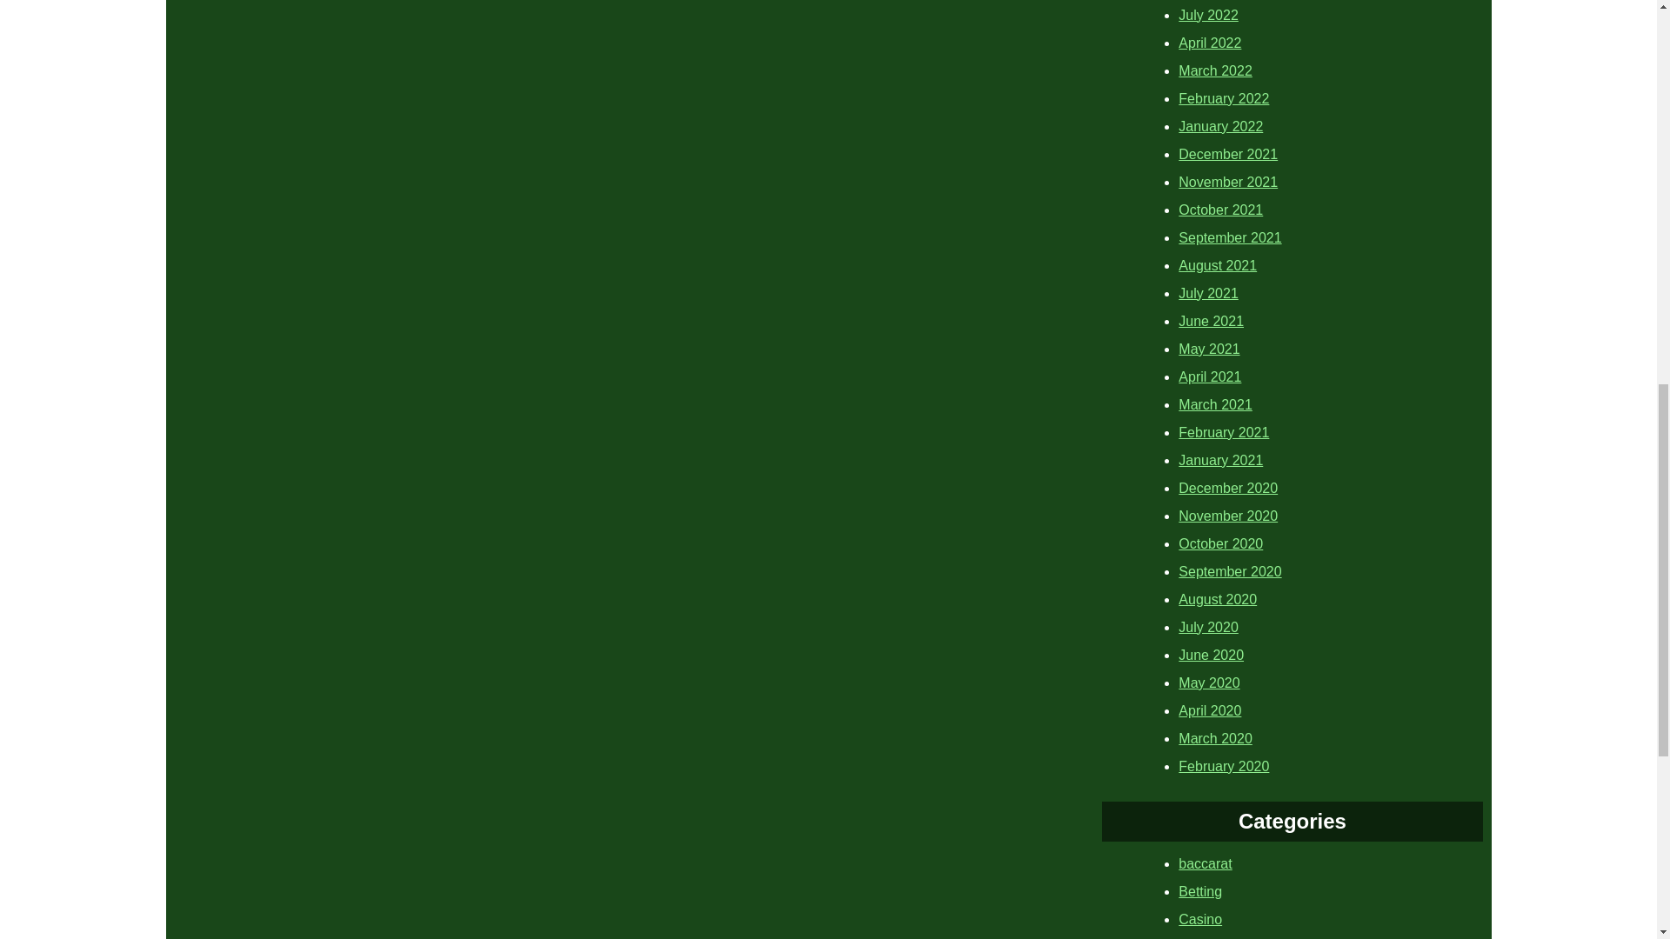 This screenshot has height=939, width=1670. I want to click on January 2022, so click(1220, 125).